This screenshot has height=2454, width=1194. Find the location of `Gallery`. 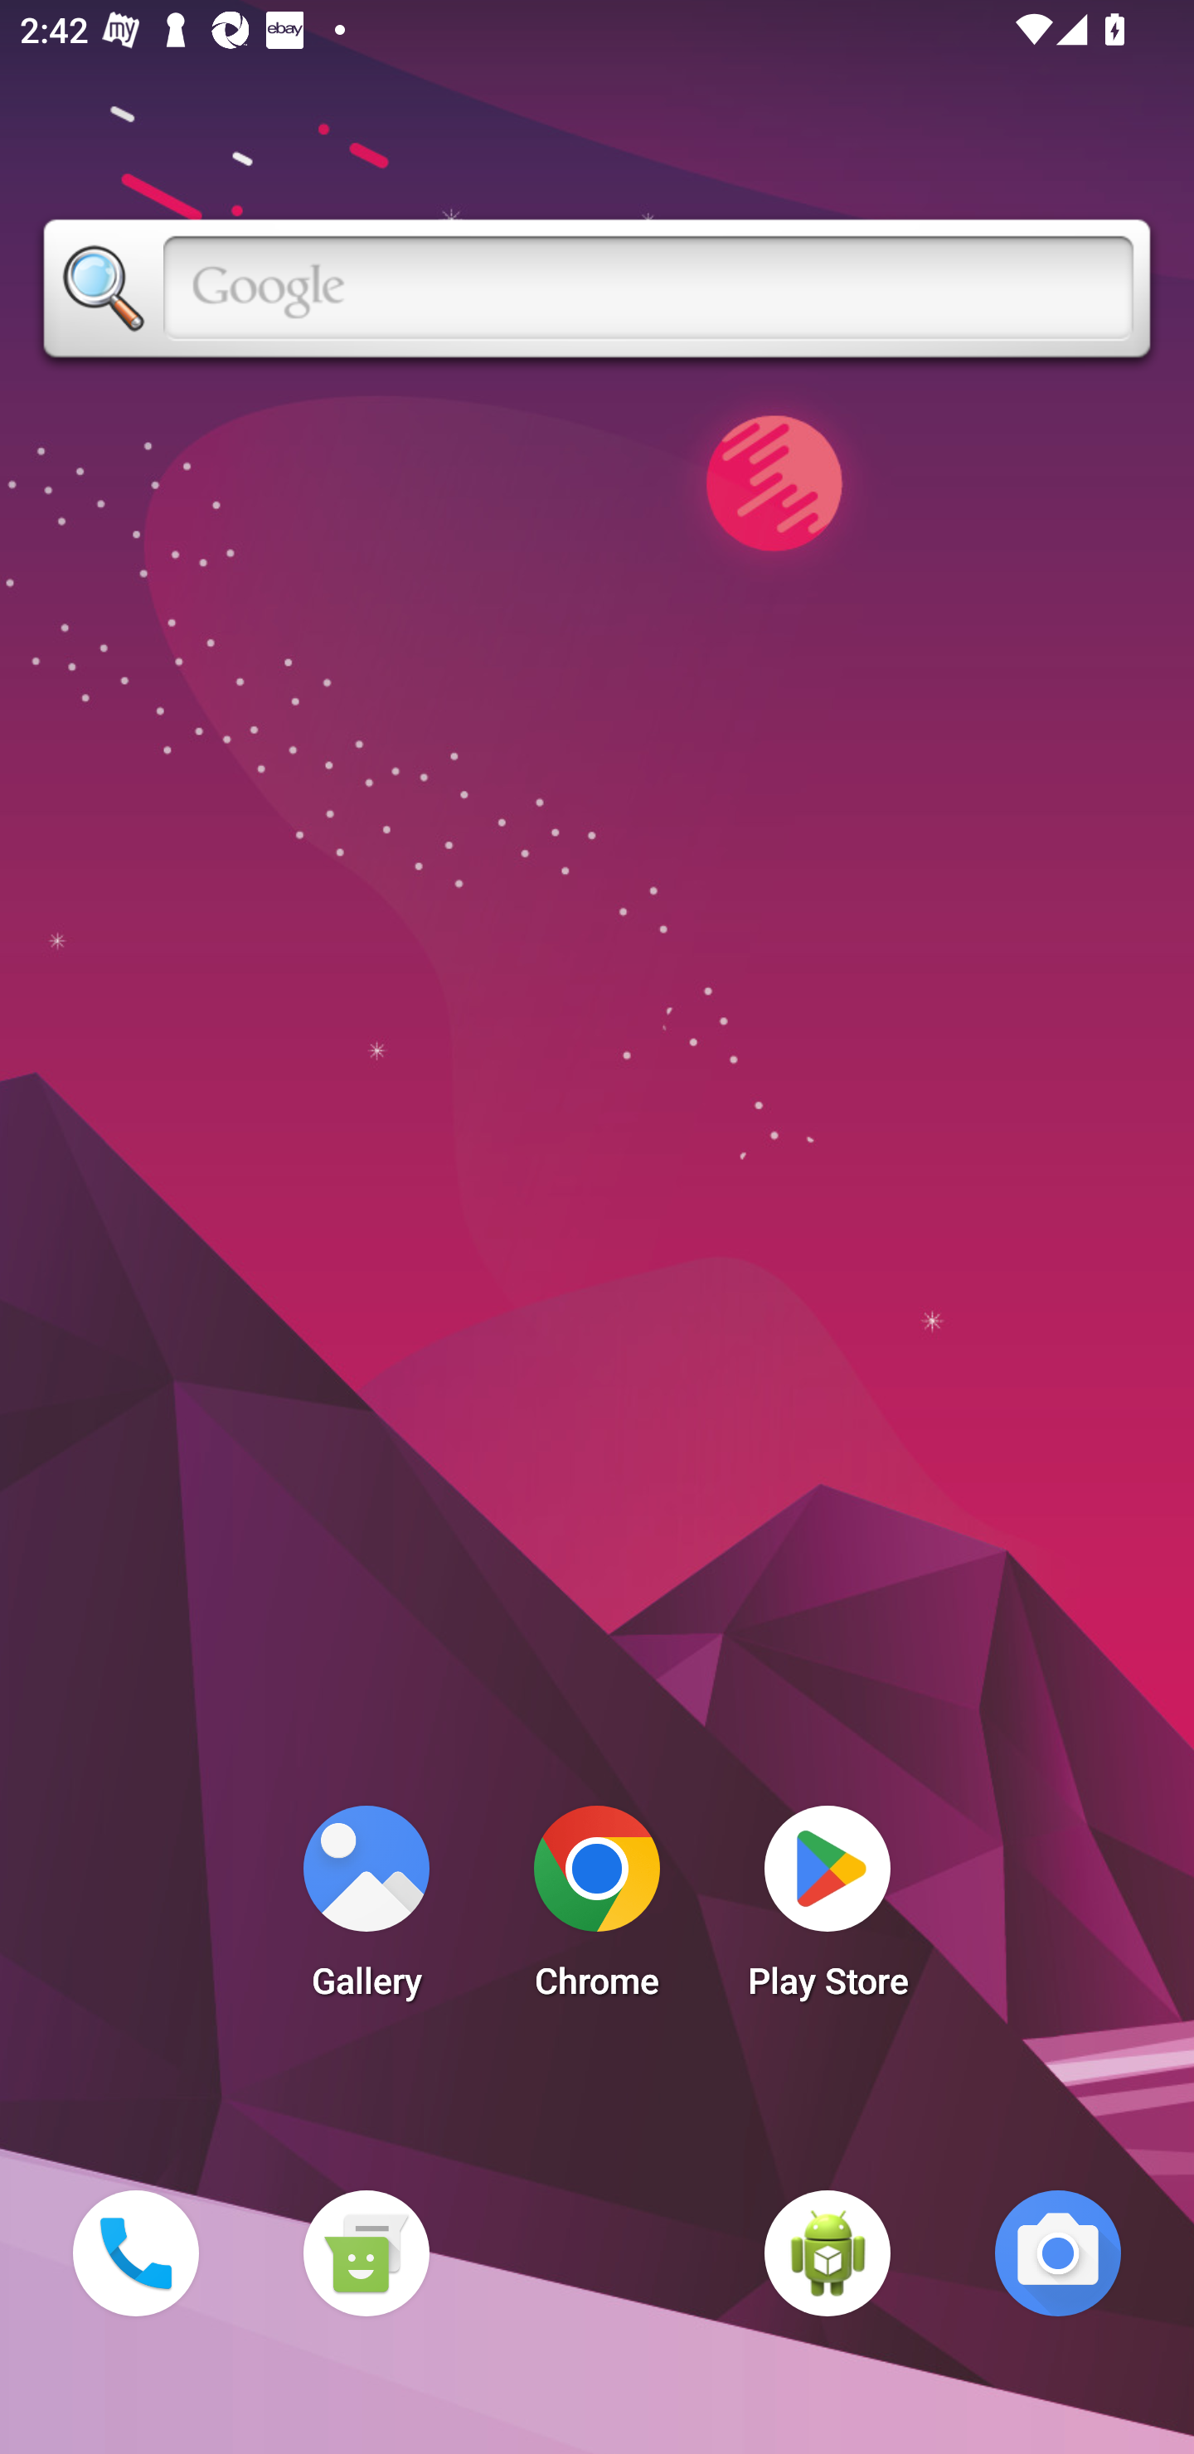

Gallery is located at coordinates (366, 1910).